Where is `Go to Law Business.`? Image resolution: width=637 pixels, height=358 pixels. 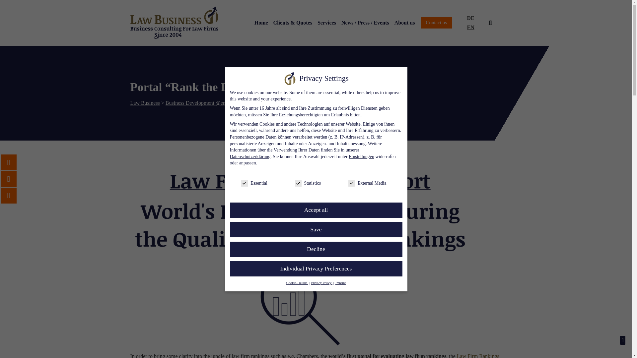
Go to Law Business. is located at coordinates (145, 103).